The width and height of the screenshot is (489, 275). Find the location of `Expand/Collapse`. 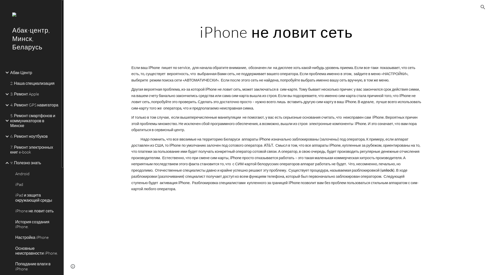

Expand/Collapse is located at coordinates (6, 105).